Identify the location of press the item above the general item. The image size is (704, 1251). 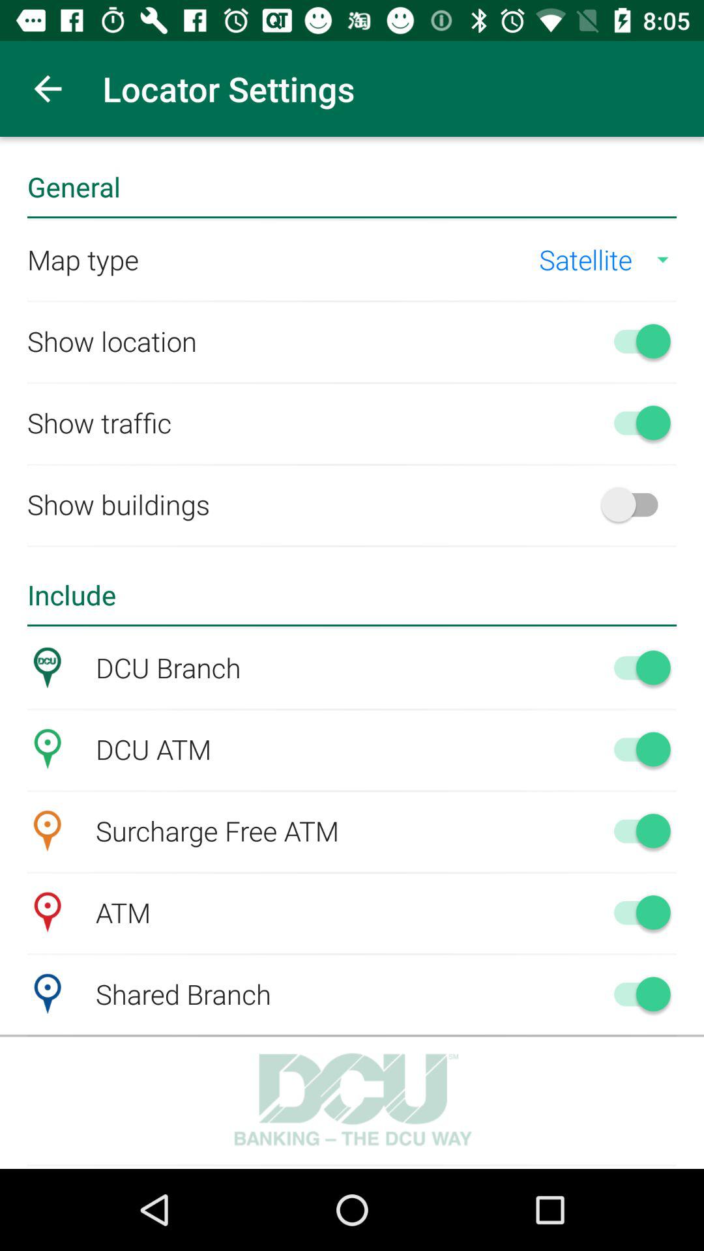
(48, 89).